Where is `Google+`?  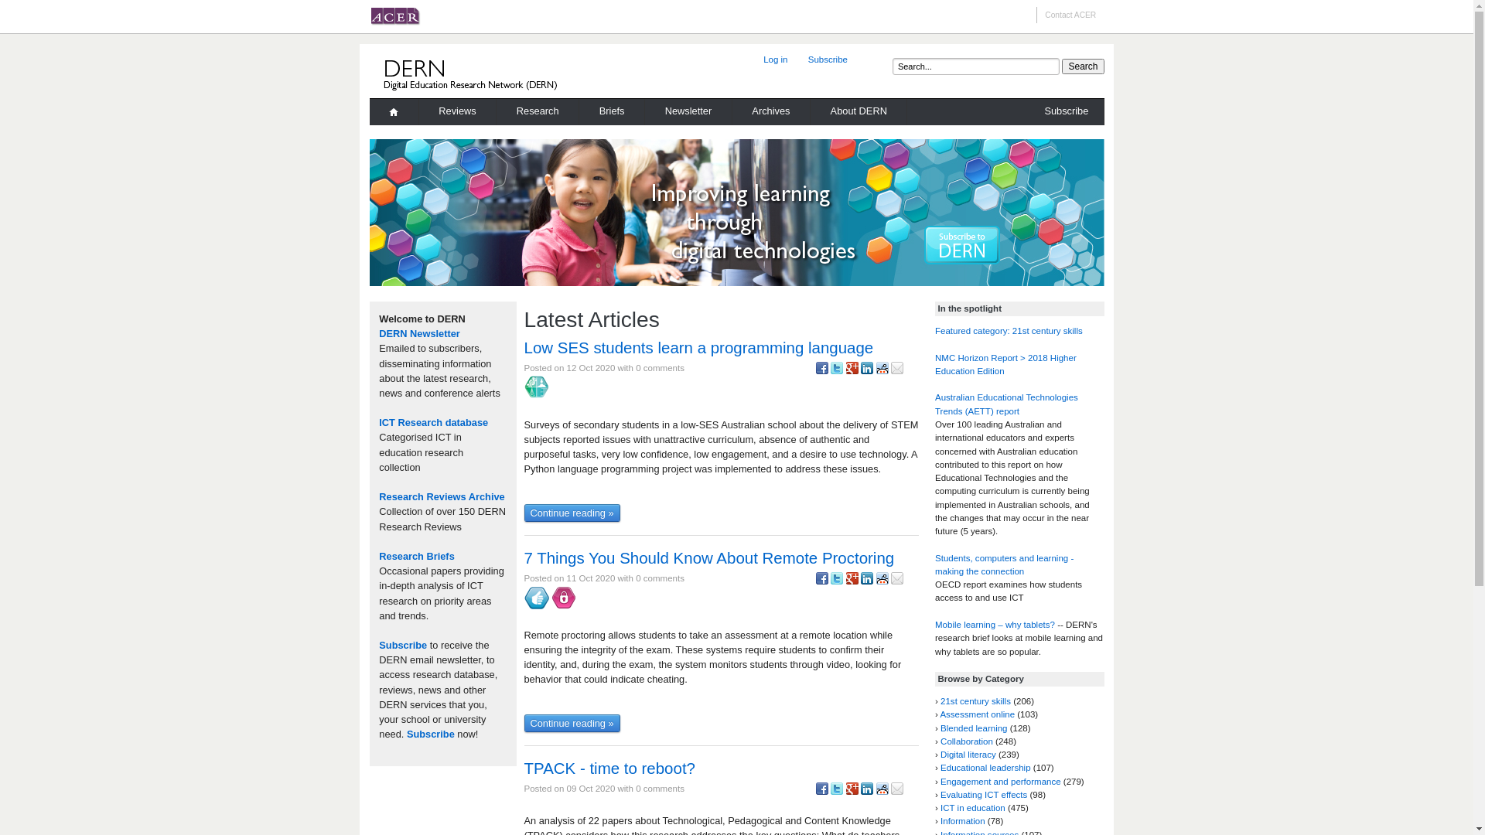
Google+ is located at coordinates (852, 792).